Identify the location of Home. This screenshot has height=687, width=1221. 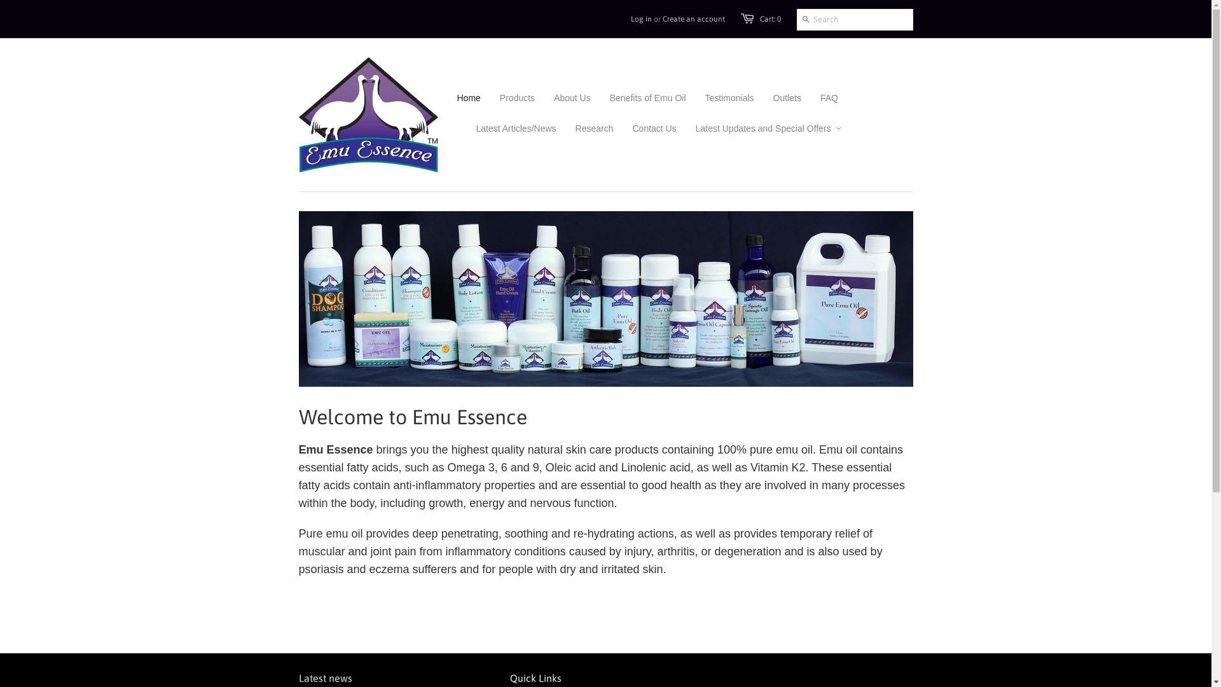
(468, 98).